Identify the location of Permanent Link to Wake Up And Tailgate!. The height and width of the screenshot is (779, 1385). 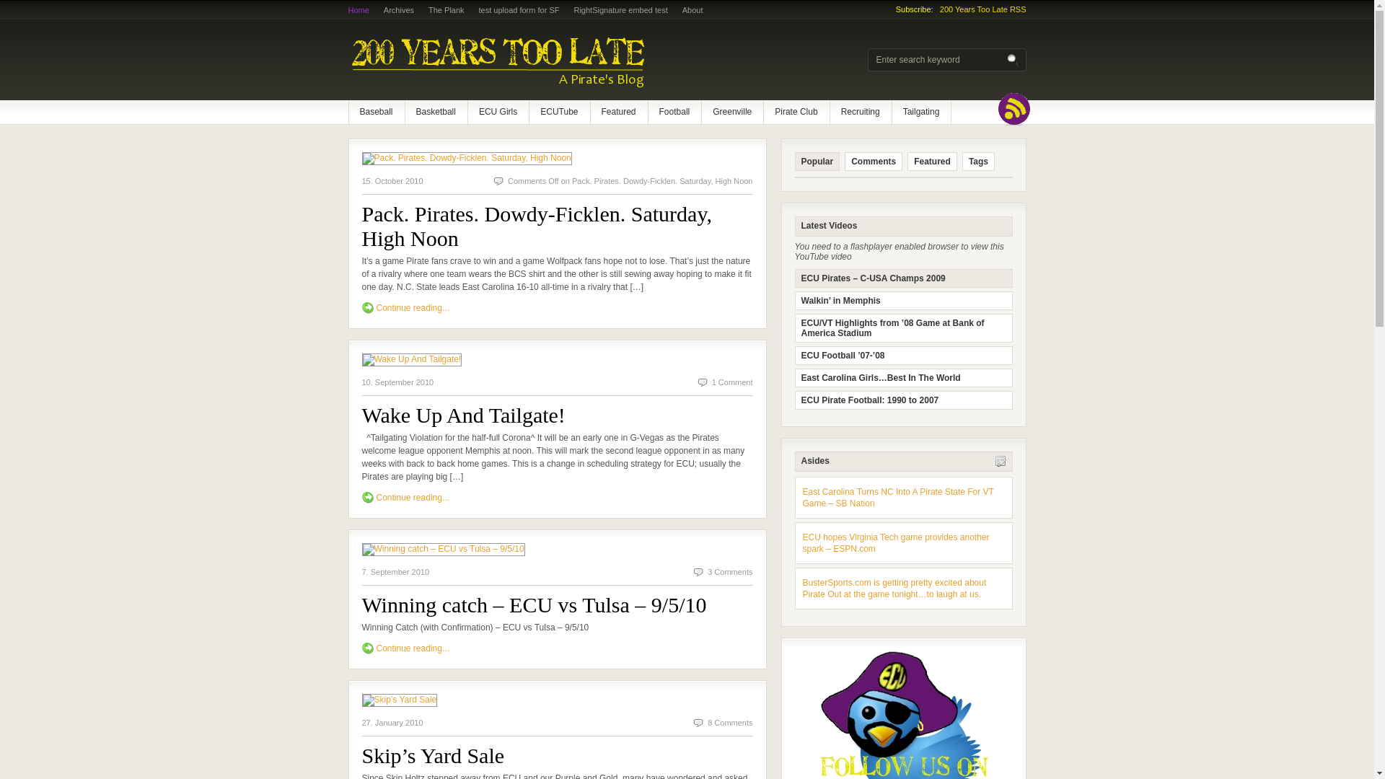
(413, 359).